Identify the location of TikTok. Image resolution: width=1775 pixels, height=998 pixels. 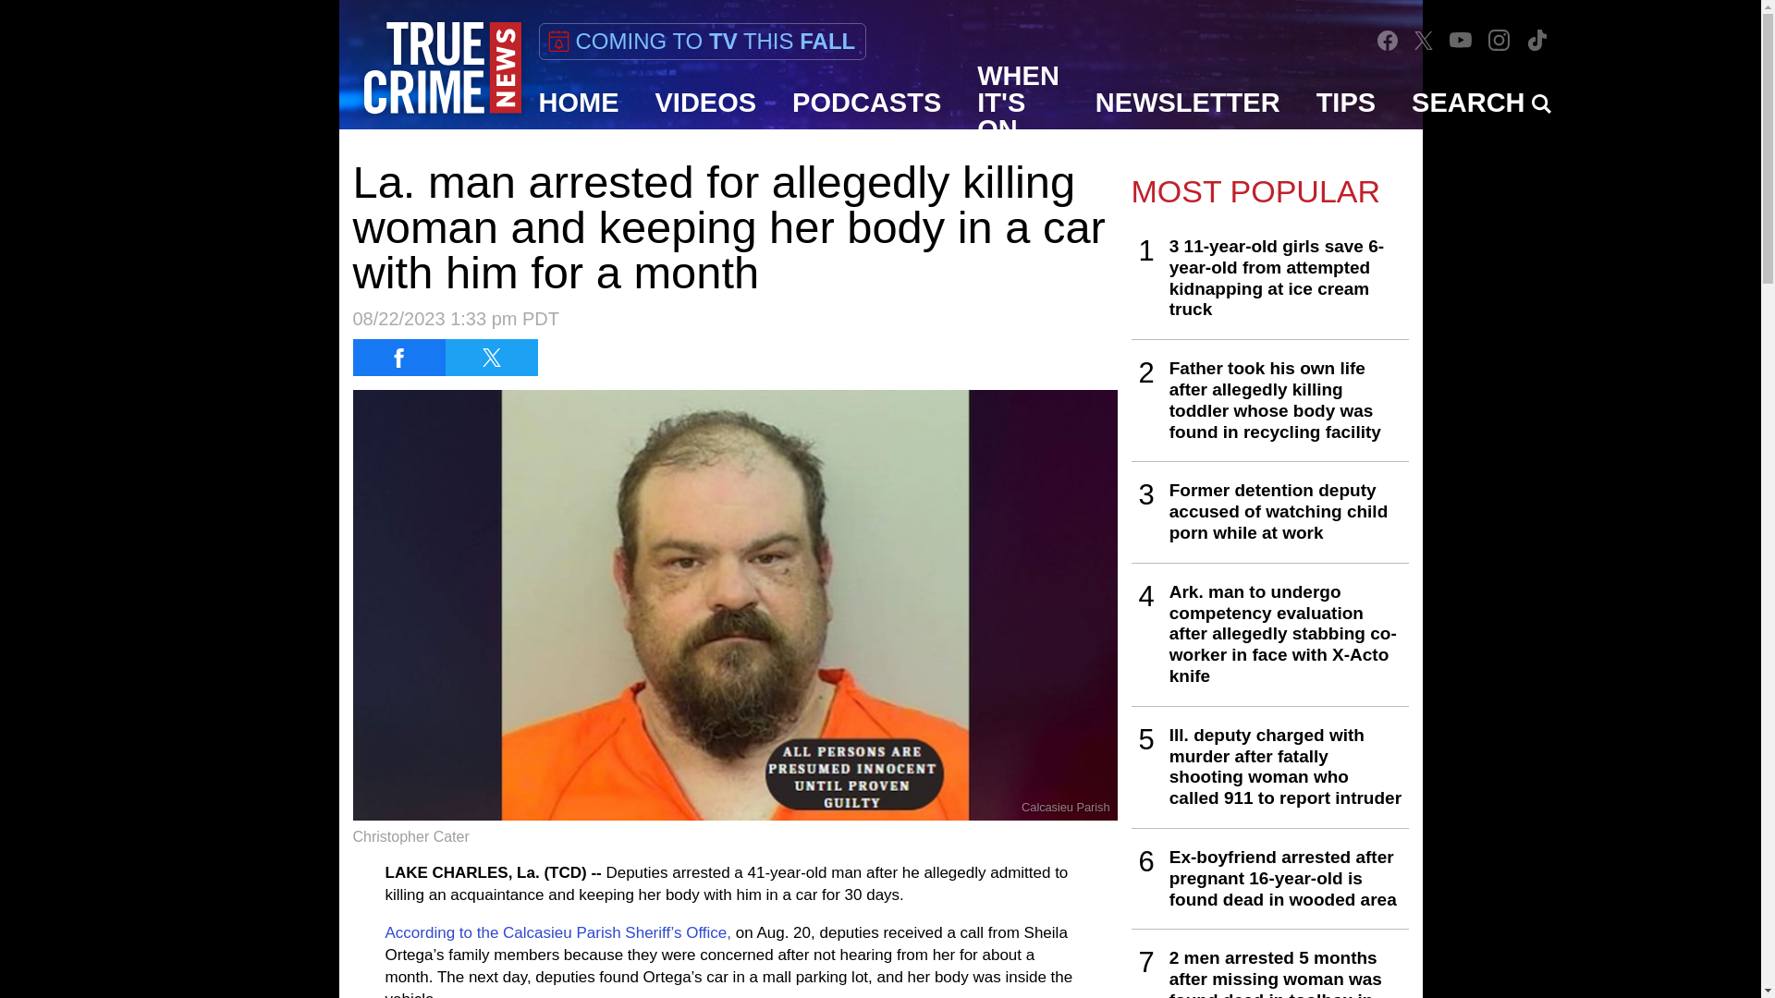
(1536, 39).